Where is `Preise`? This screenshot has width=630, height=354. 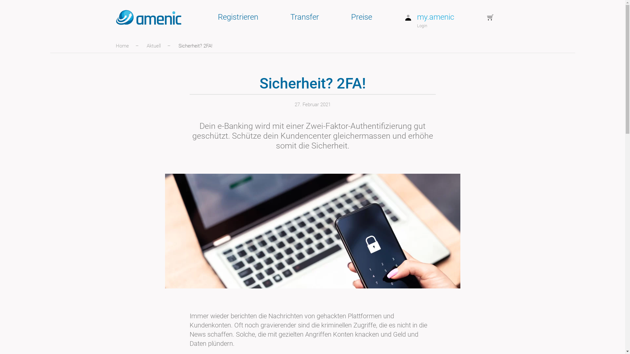 Preise is located at coordinates (361, 17).